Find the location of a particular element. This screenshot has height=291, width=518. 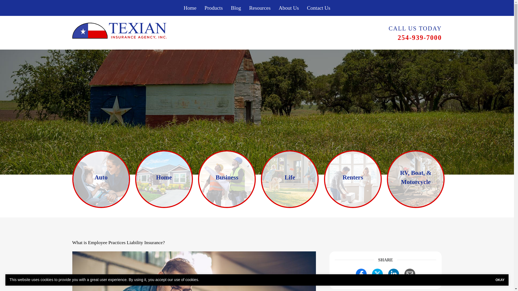

Contact Us is located at coordinates (319, 8).